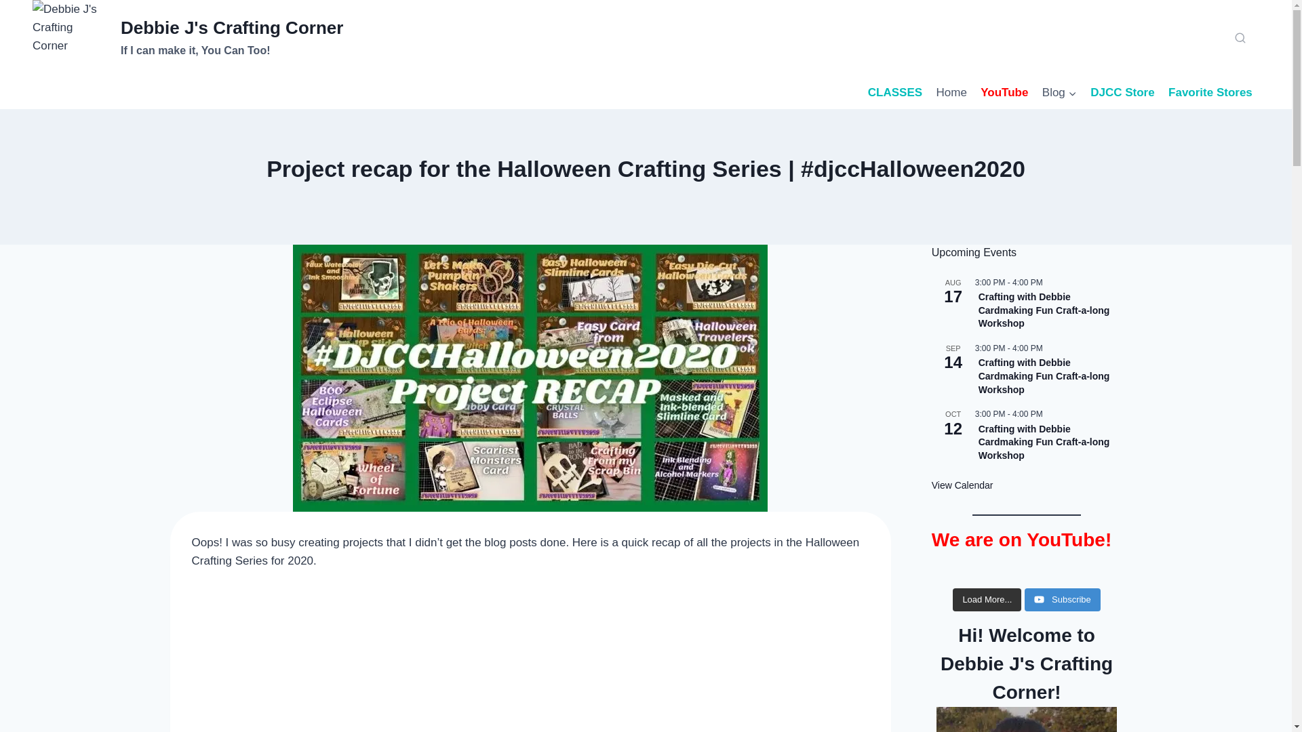 This screenshot has width=1302, height=732. Describe the element at coordinates (1059, 92) in the screenshot. I see `YouTube` at that location.